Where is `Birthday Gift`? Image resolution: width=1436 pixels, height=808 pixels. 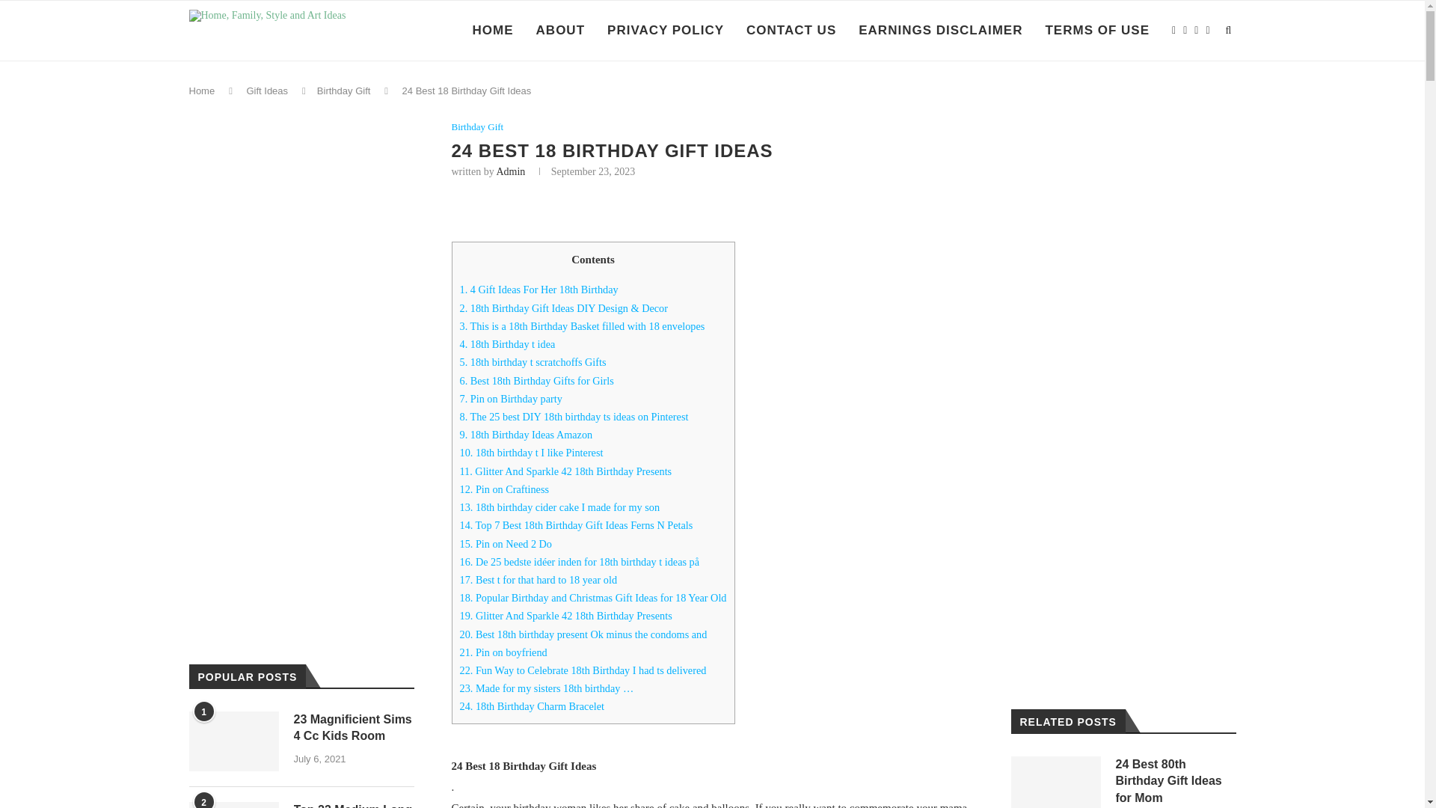 Birthday Gift is located at coordinates (477, 127).